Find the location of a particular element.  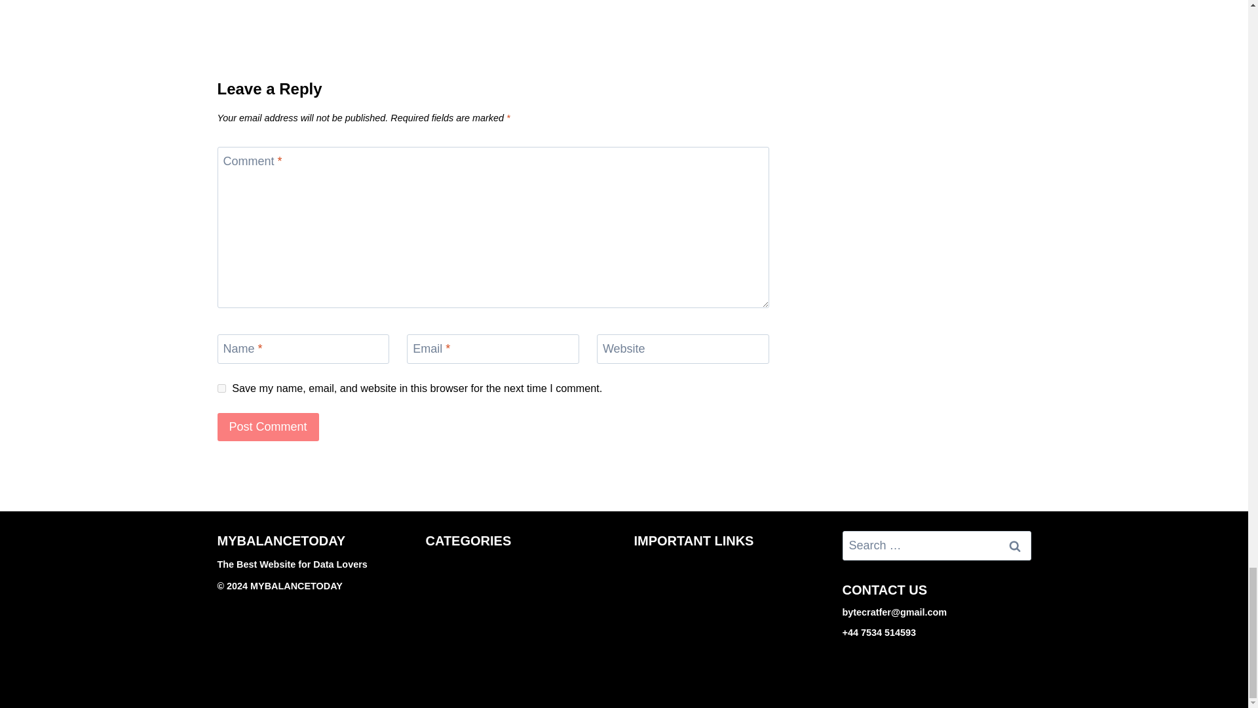

Search is located at coordinates (1015, 545).